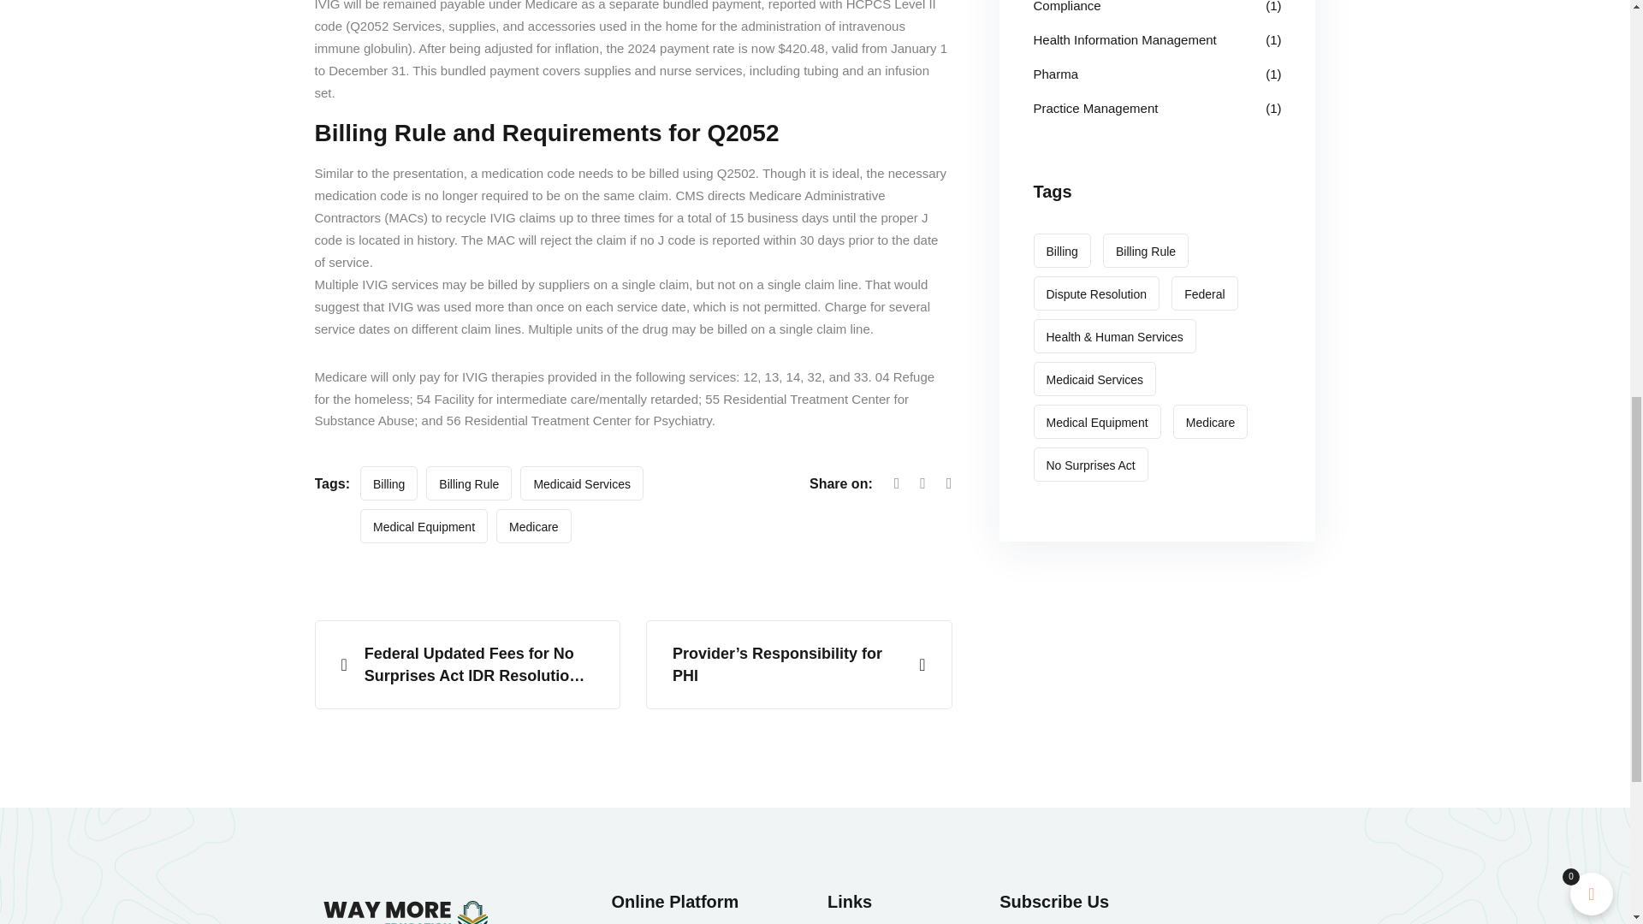 The width and height of the screenshot is (1643, 924). I want to click on Billing Rule, so click(468, 483).